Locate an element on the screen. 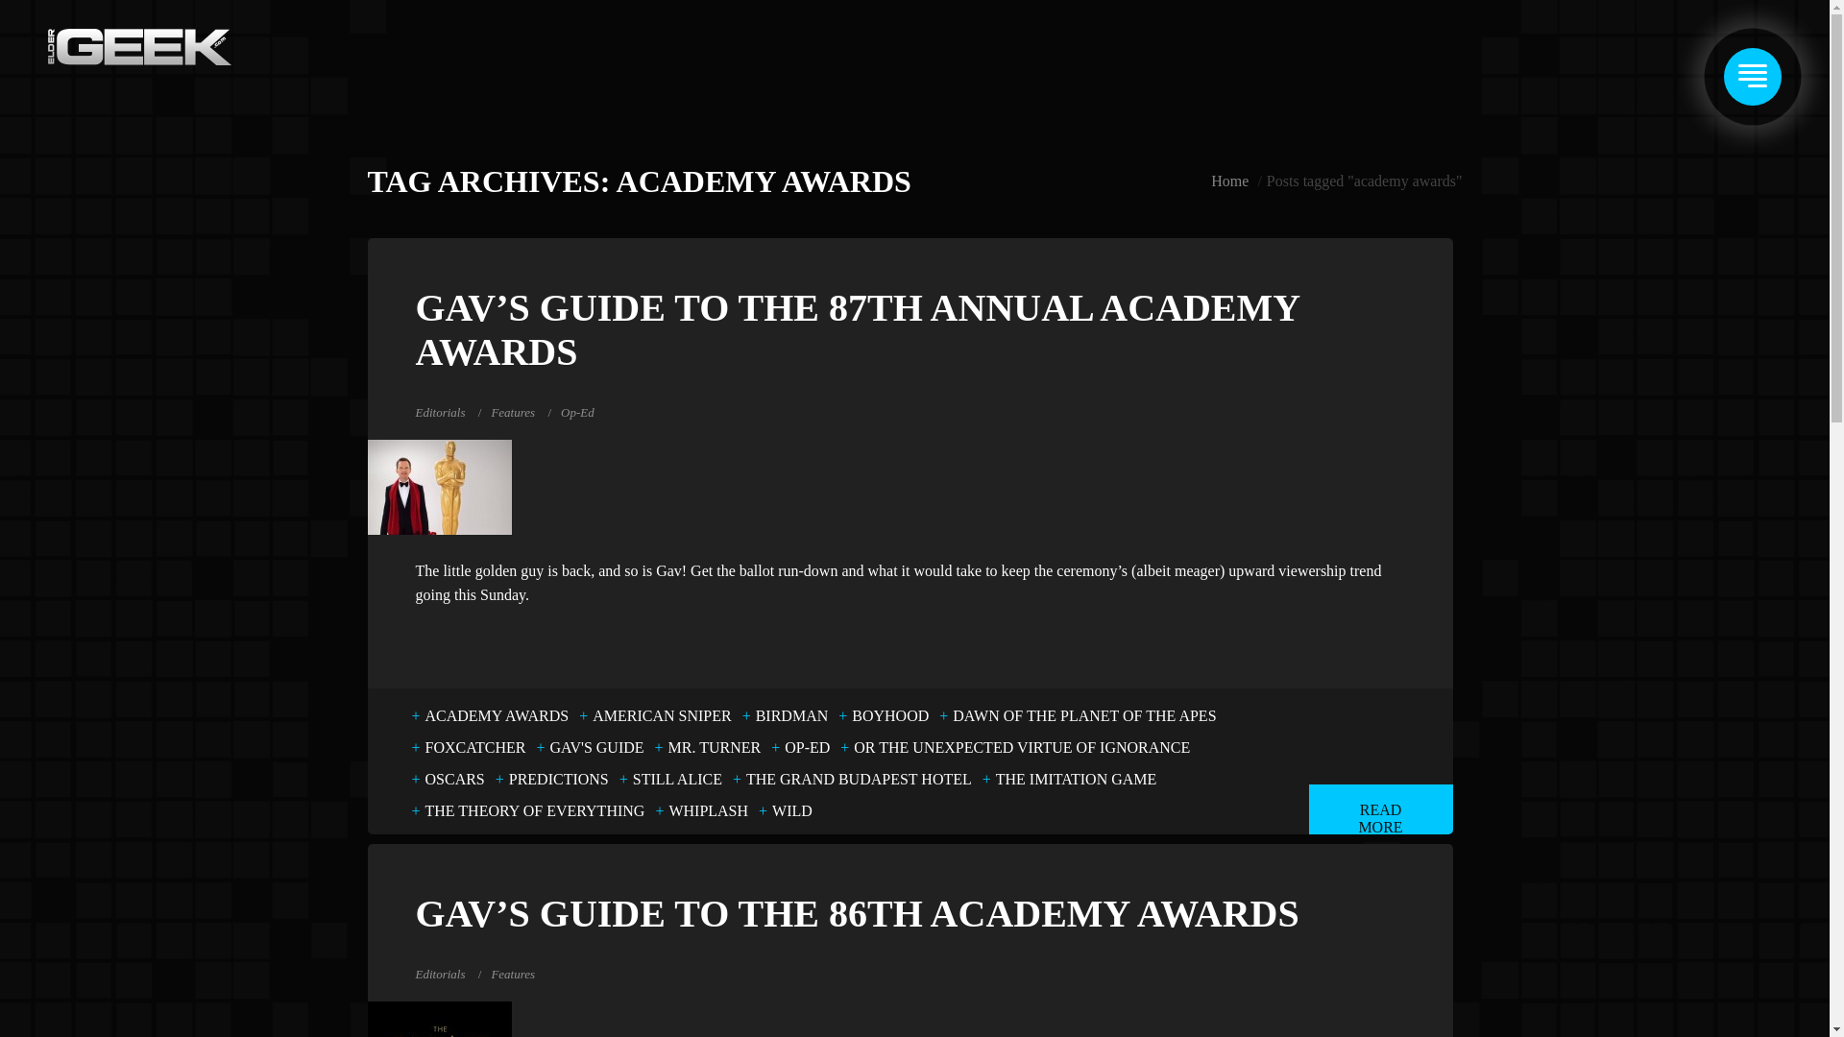  Editorials is located at coordinates (440, 974).